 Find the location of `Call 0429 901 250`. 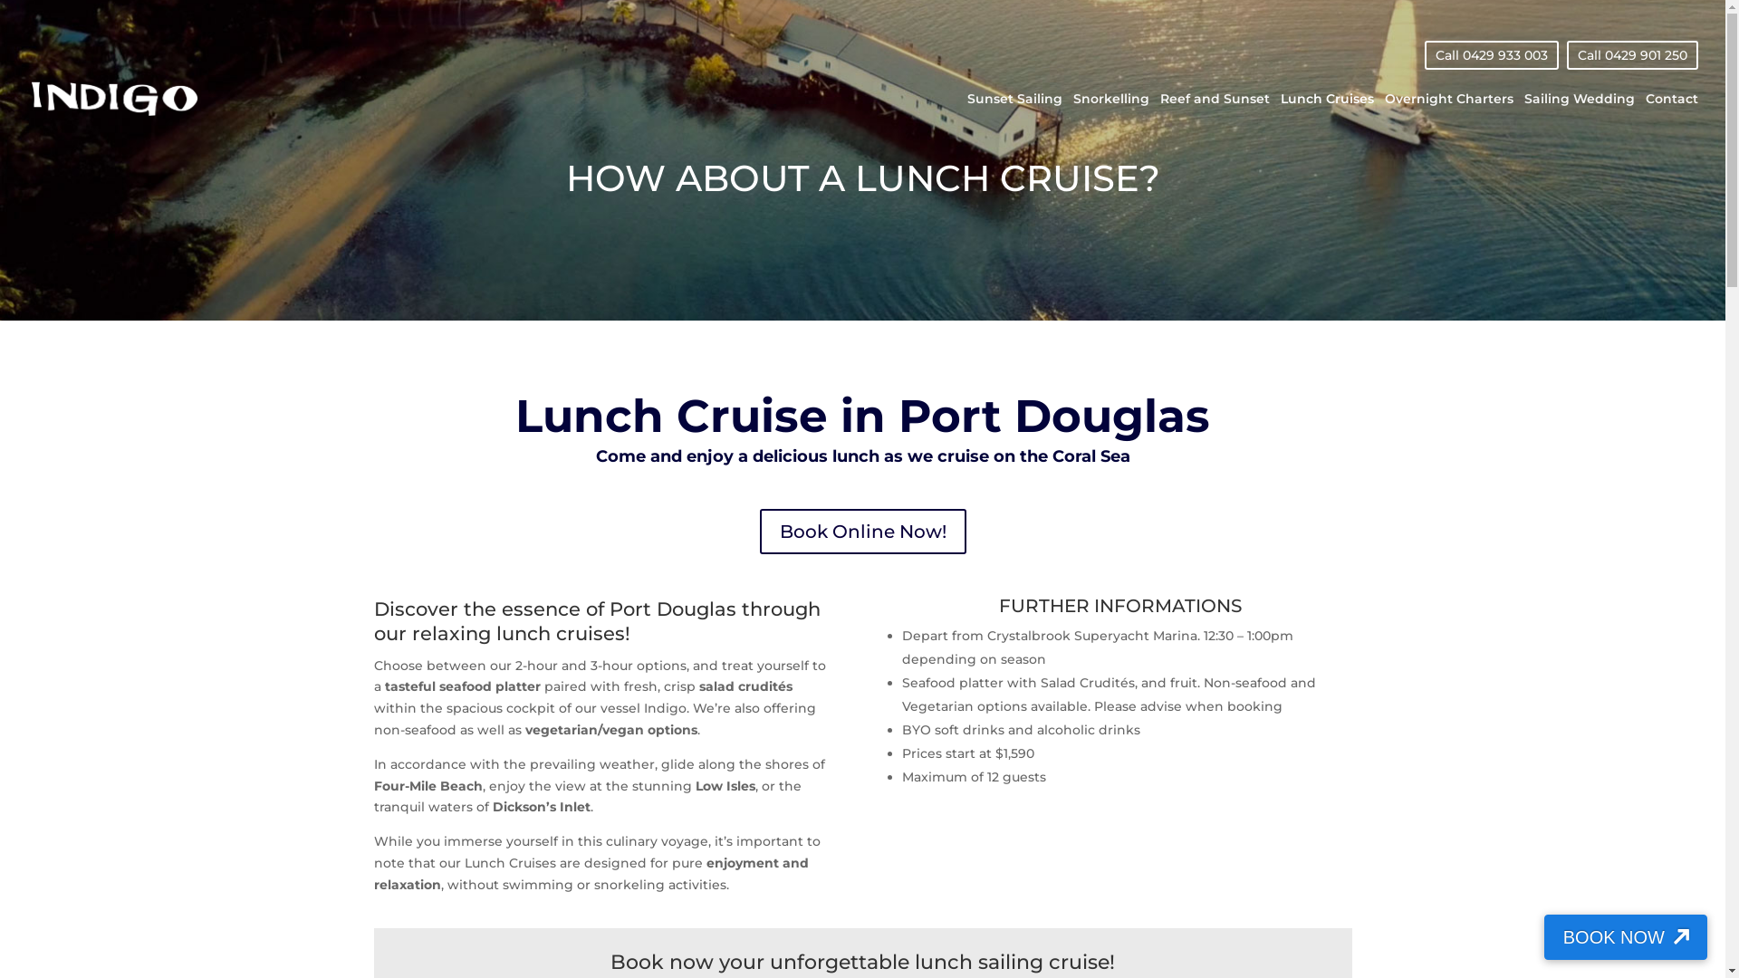

Call 0429 901 250 is located at coordinates (1632, 55).